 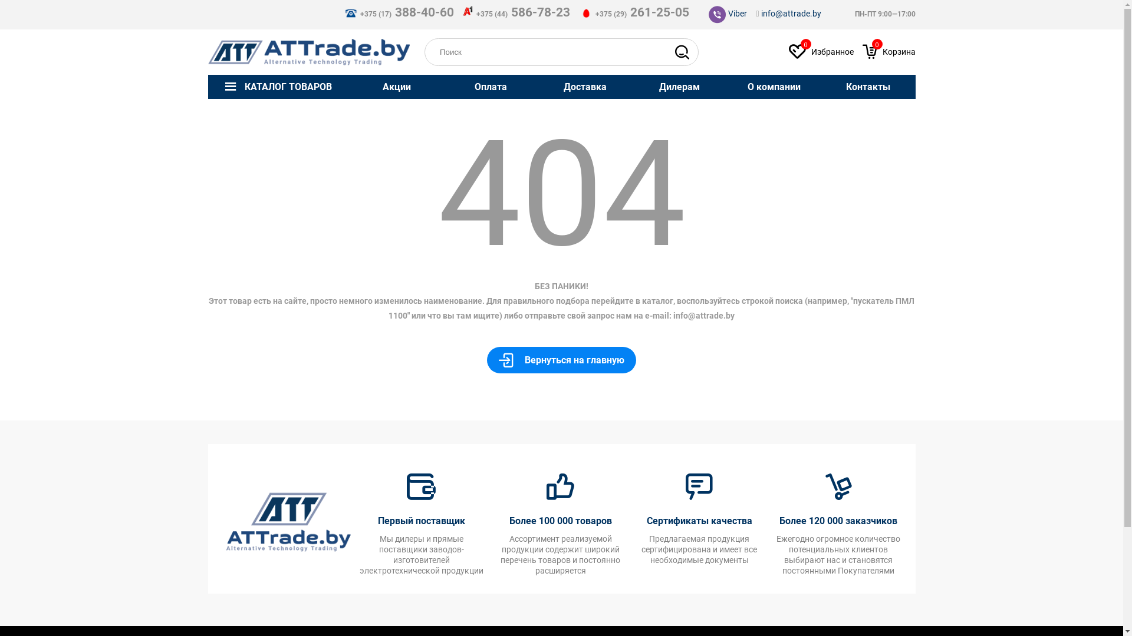 I want to click on info@attrade.by, so click(x=704, y=316).